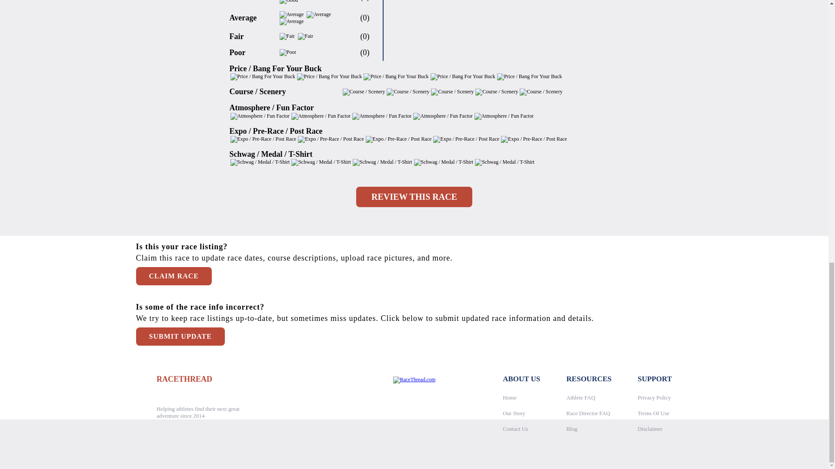  I want to click on Race Director FAQ, so click(588, 413).